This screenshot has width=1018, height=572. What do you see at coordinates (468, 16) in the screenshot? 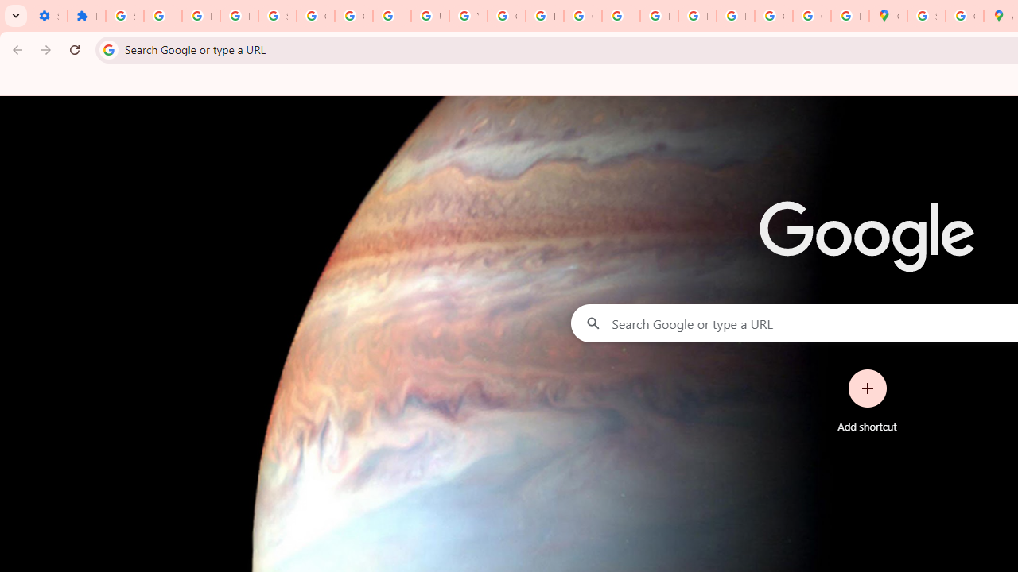
I see `YouTube` at bounding box center [468, 16].